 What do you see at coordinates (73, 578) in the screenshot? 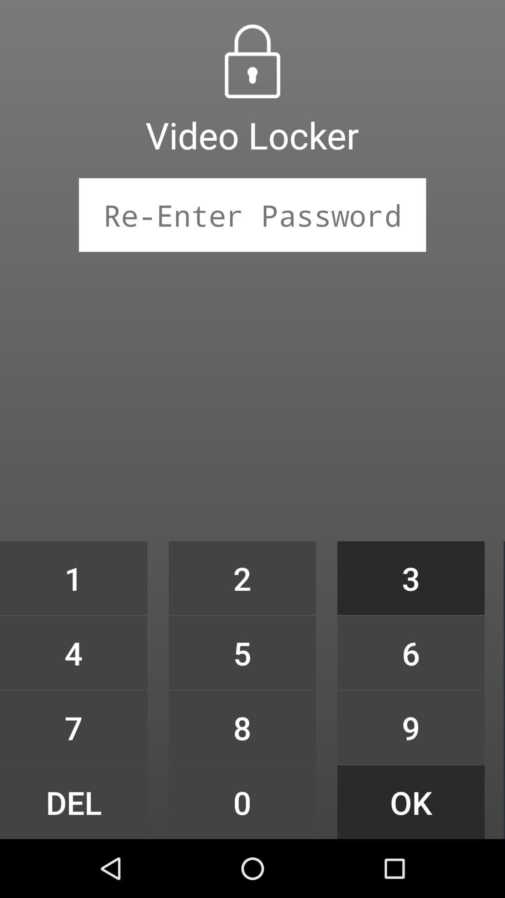
I see `choose icon to the left of the 2` at bounding box center [73, 578].